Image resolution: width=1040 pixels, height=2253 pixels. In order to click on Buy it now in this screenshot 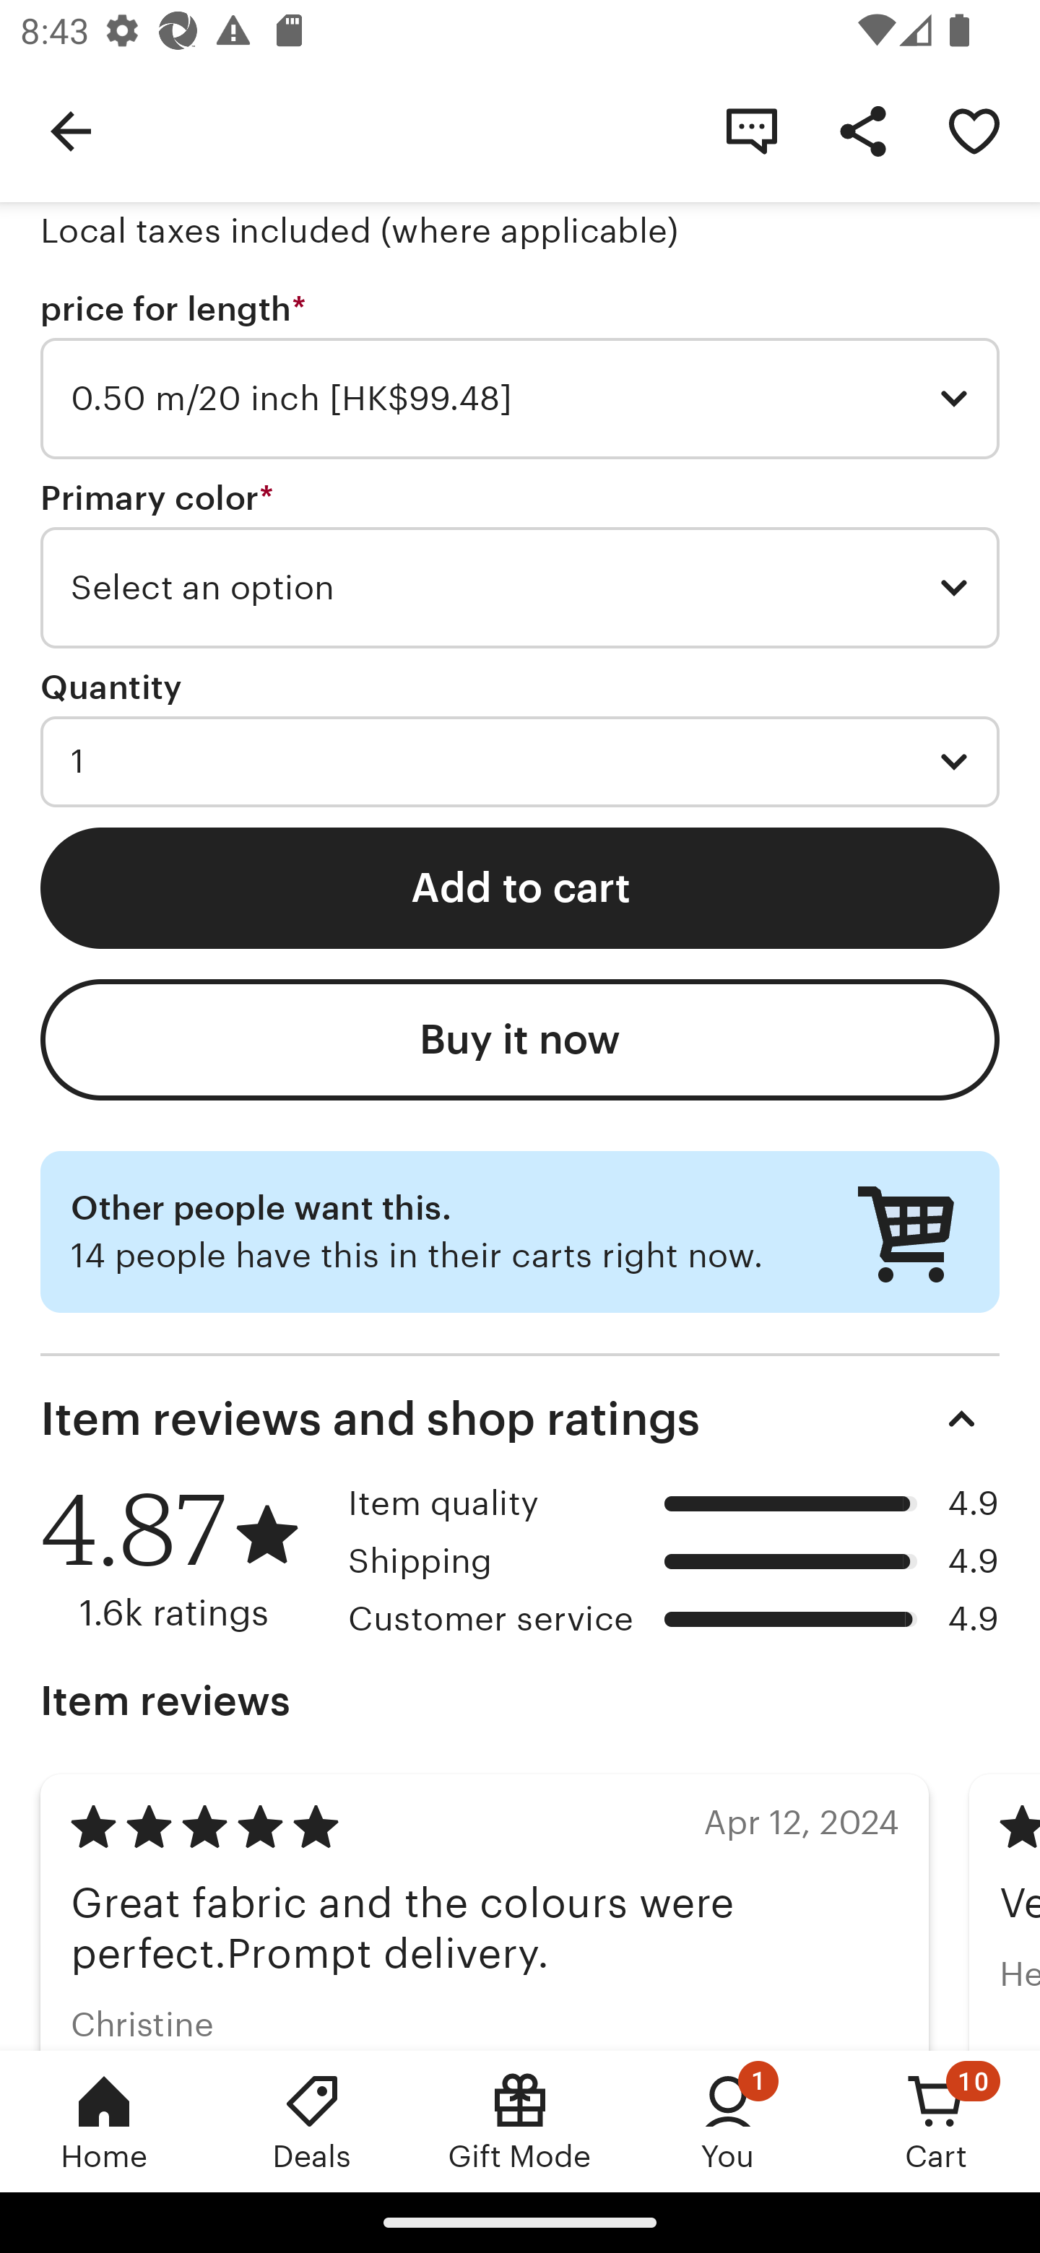, I will do `click(520, 1040)`.